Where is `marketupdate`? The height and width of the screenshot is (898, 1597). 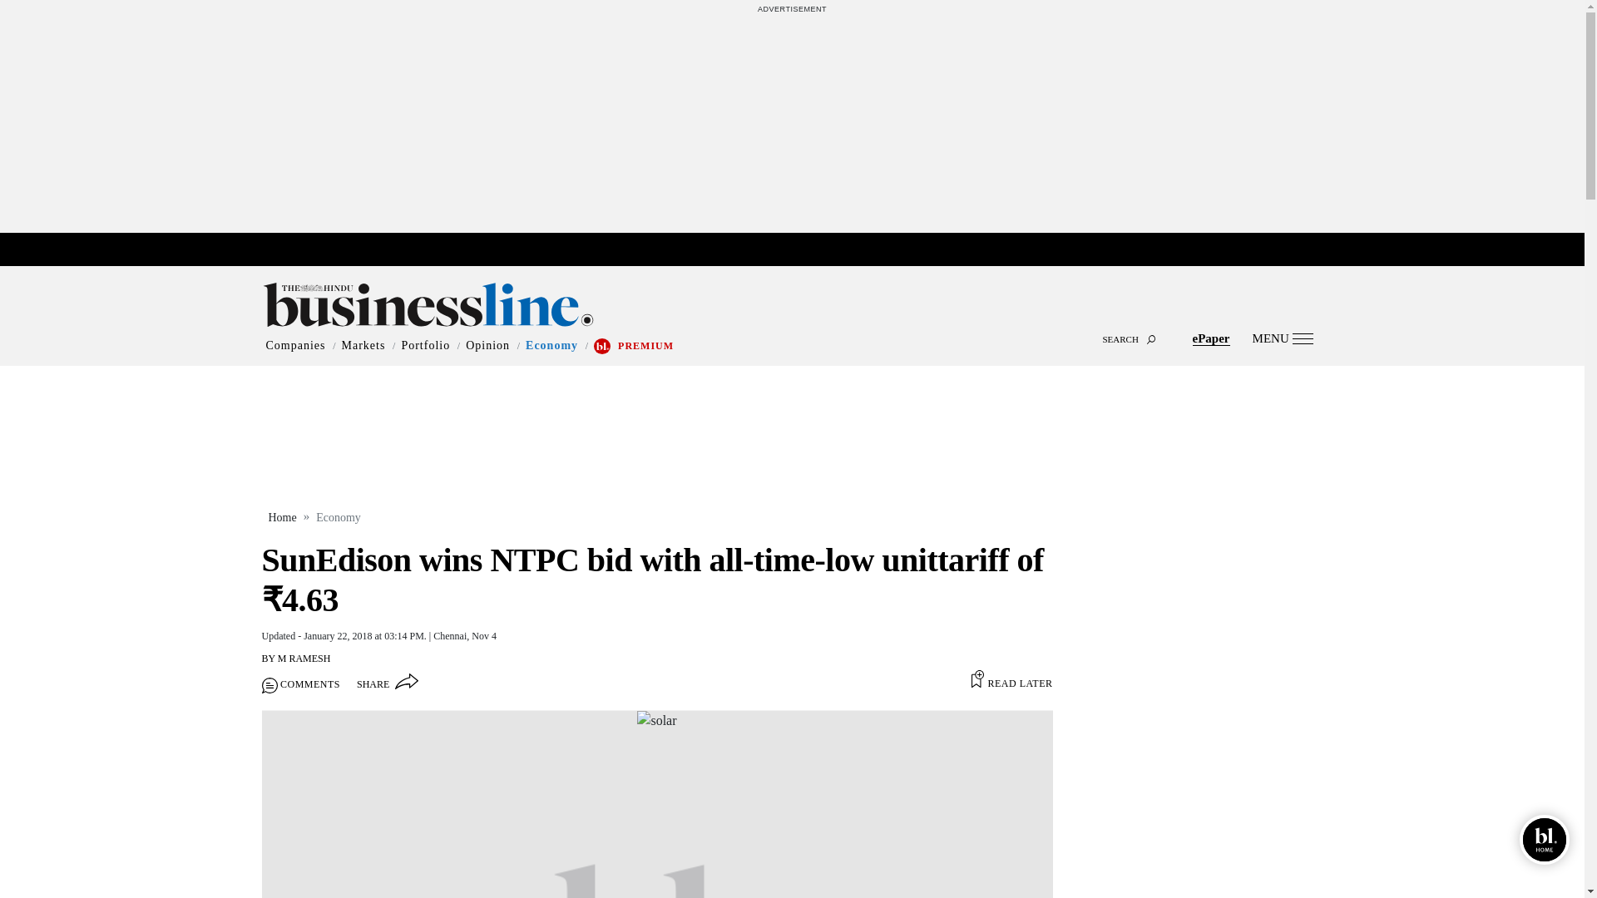 marketupdate is located at coordinates (800, 250).